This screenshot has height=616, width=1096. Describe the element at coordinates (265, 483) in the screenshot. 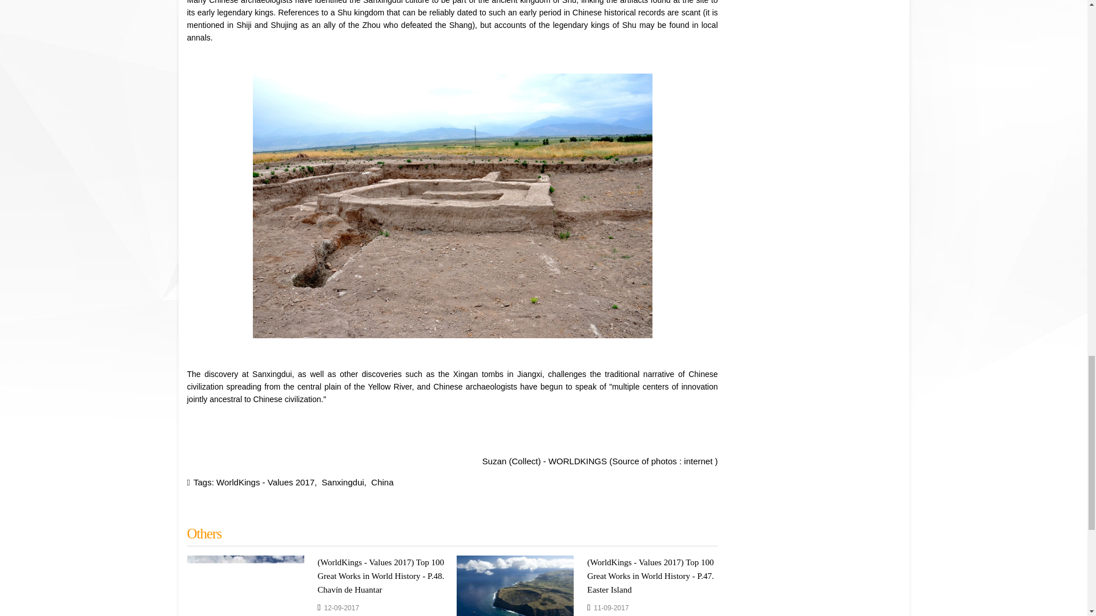

I see `WorldKings - Values 2017` at that location.